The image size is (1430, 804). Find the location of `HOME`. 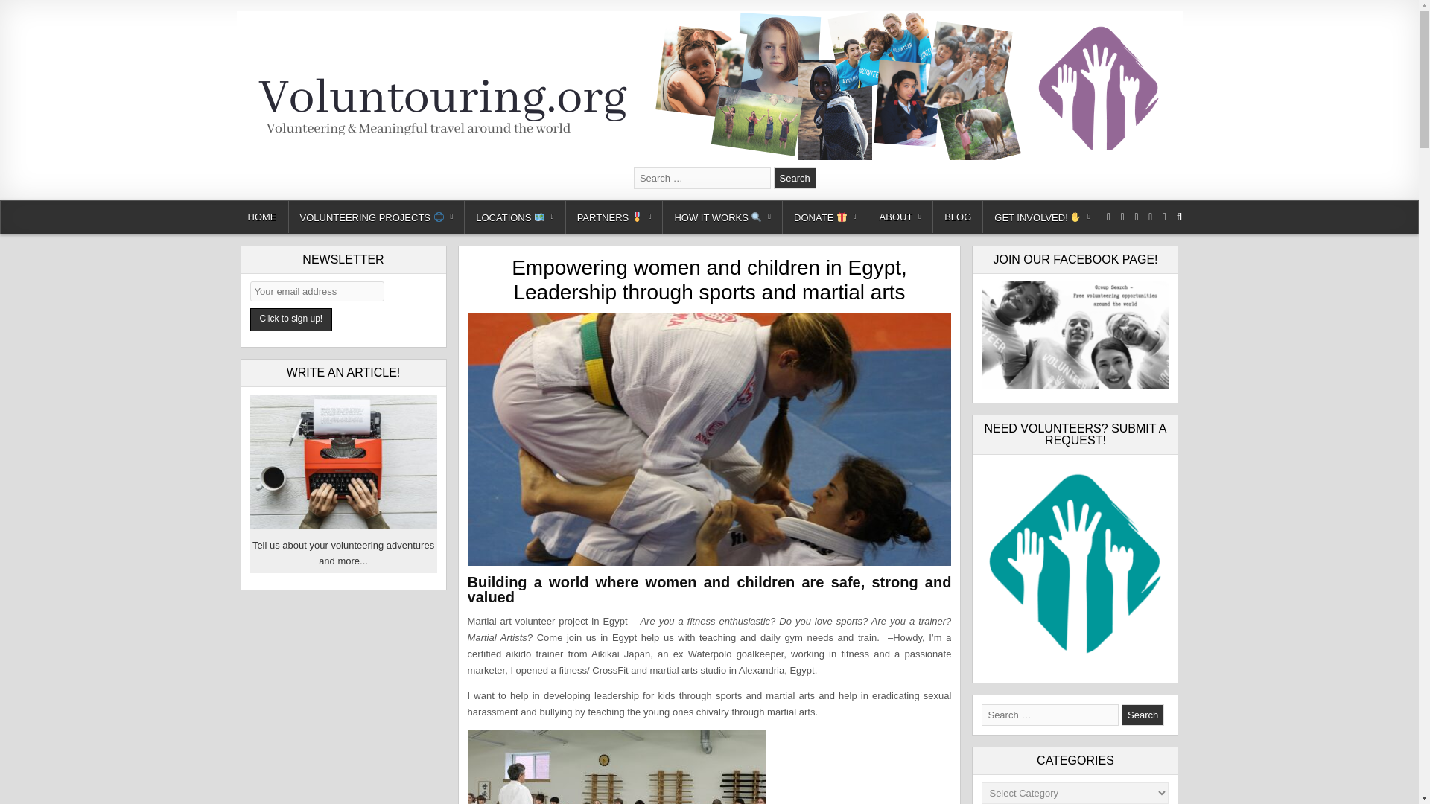

HOME is located at coordinates (262, 217).